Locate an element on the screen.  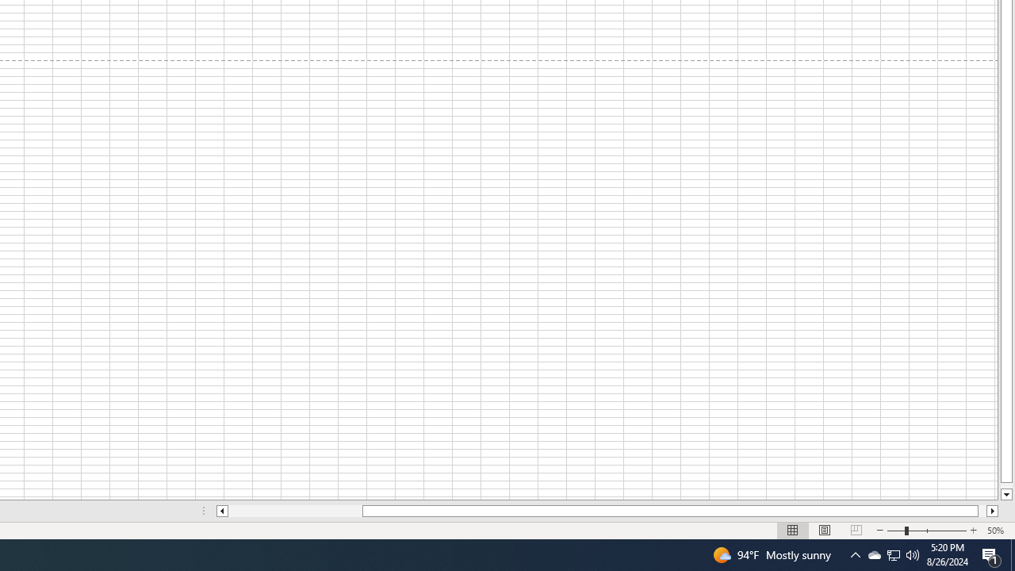
Page right is located at coordinates (982, 511).